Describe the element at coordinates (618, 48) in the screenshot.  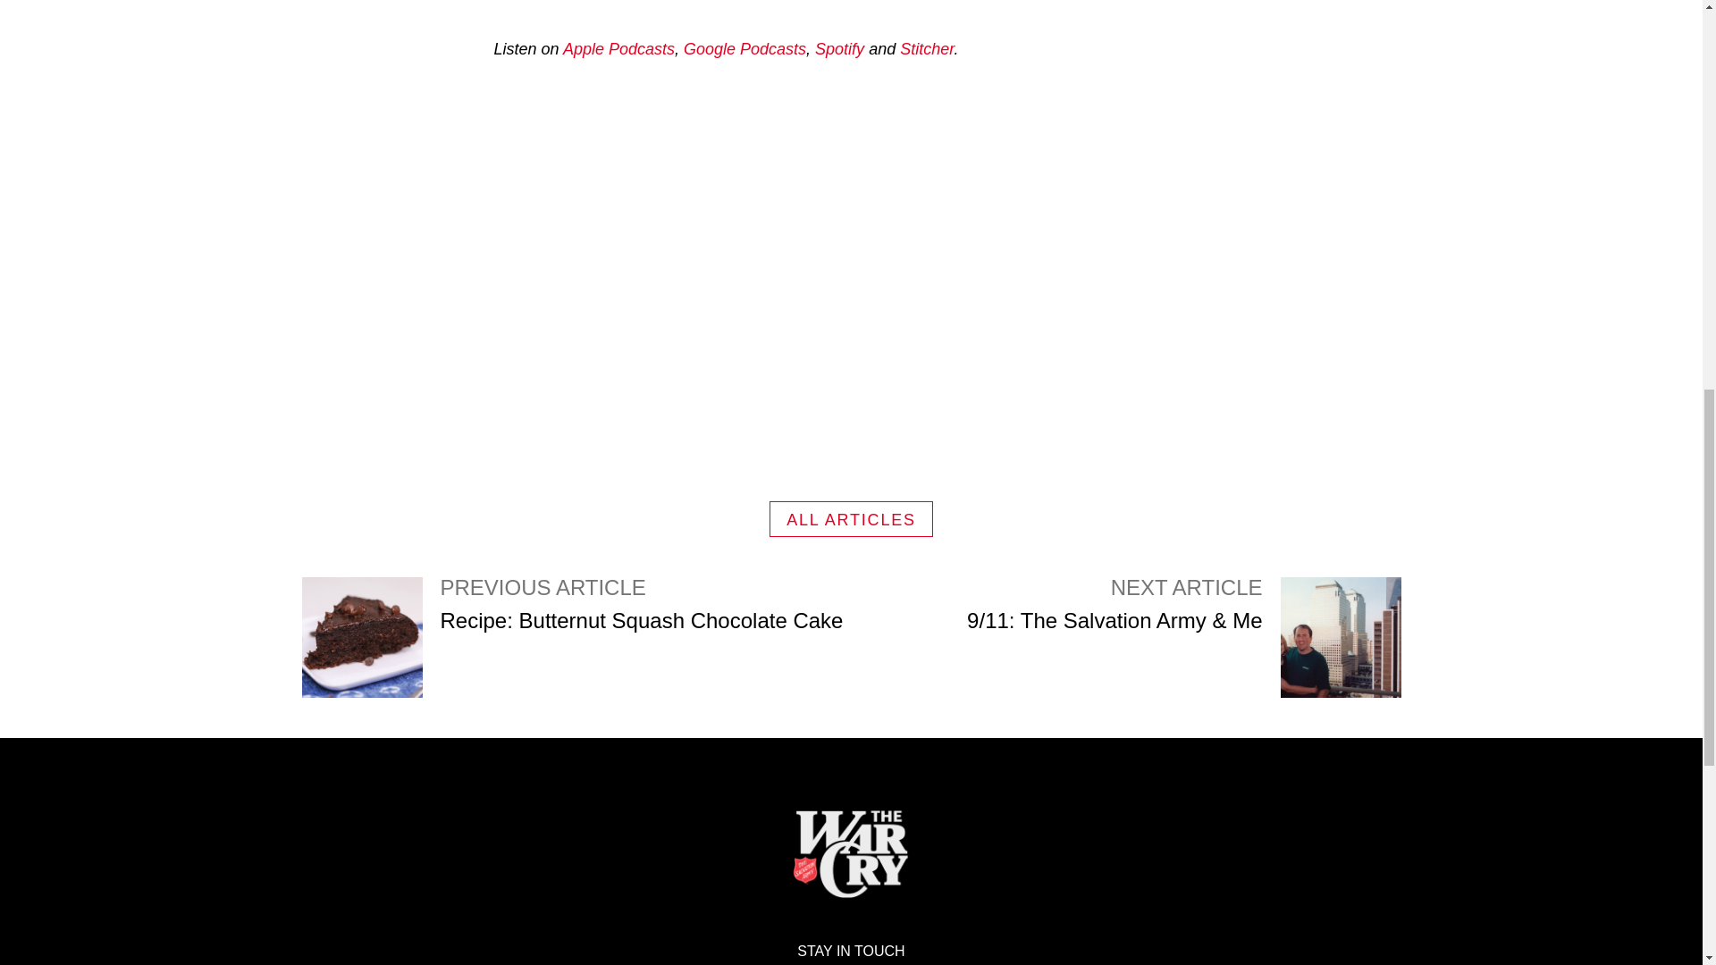
I see `Apple Podcasts` at that location.